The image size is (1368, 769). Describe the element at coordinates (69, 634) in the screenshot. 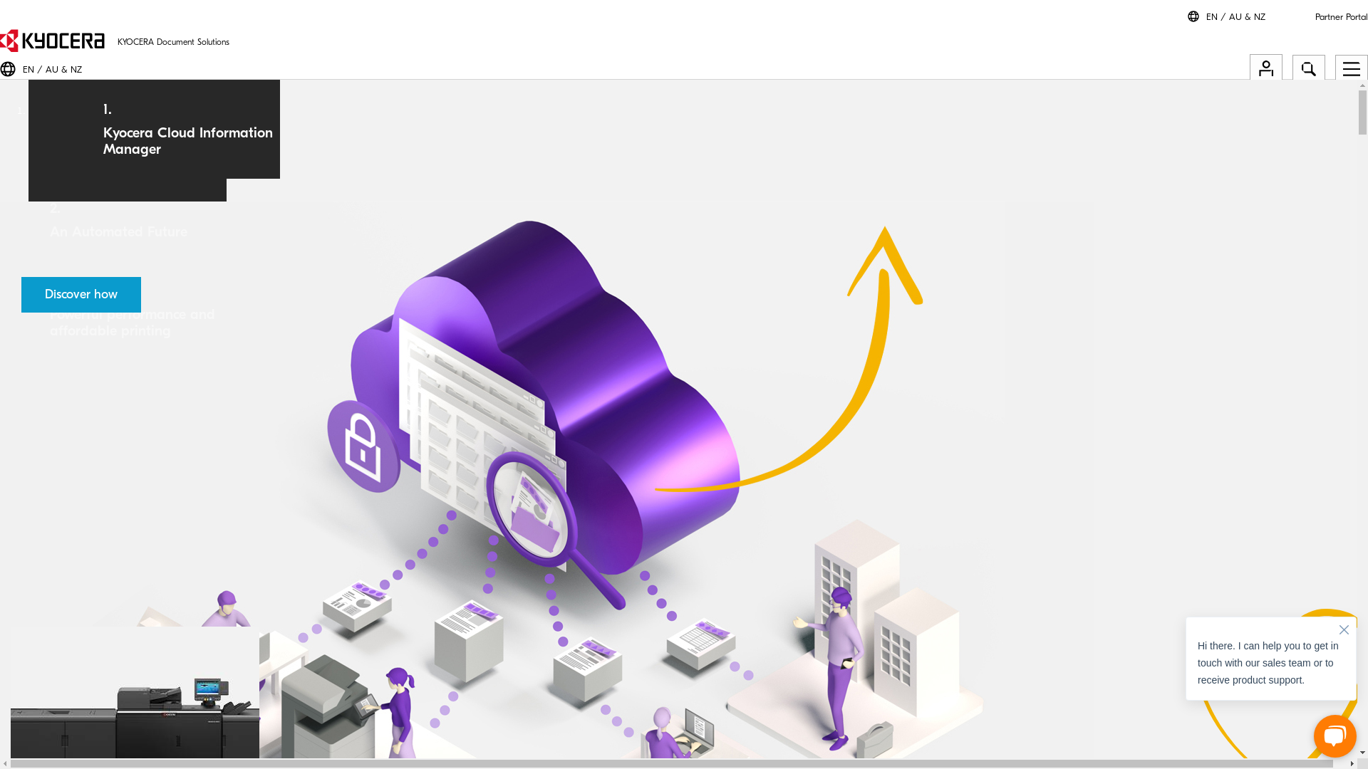

I see `E-books` at that location.